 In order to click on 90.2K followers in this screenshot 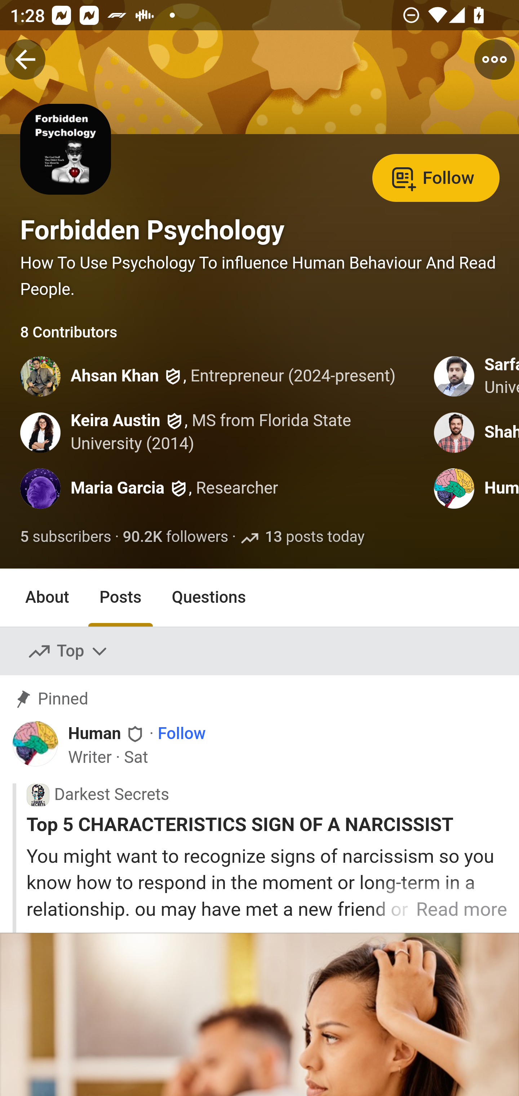, I will do `click(176, 538)`.